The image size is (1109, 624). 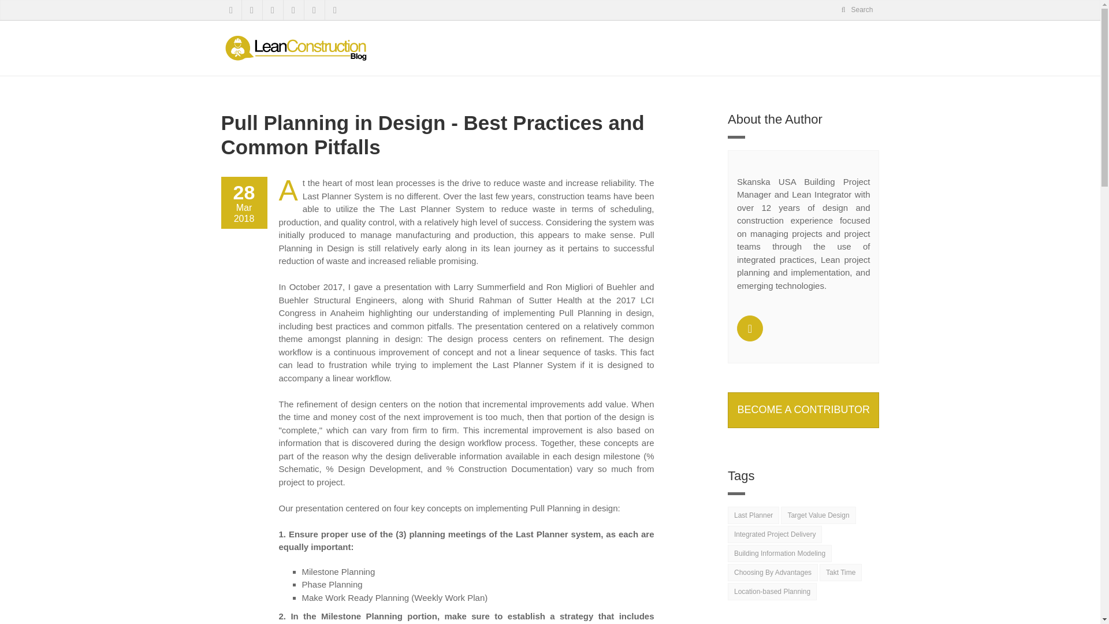 I want to click on Search, so click(x=856, y=10).